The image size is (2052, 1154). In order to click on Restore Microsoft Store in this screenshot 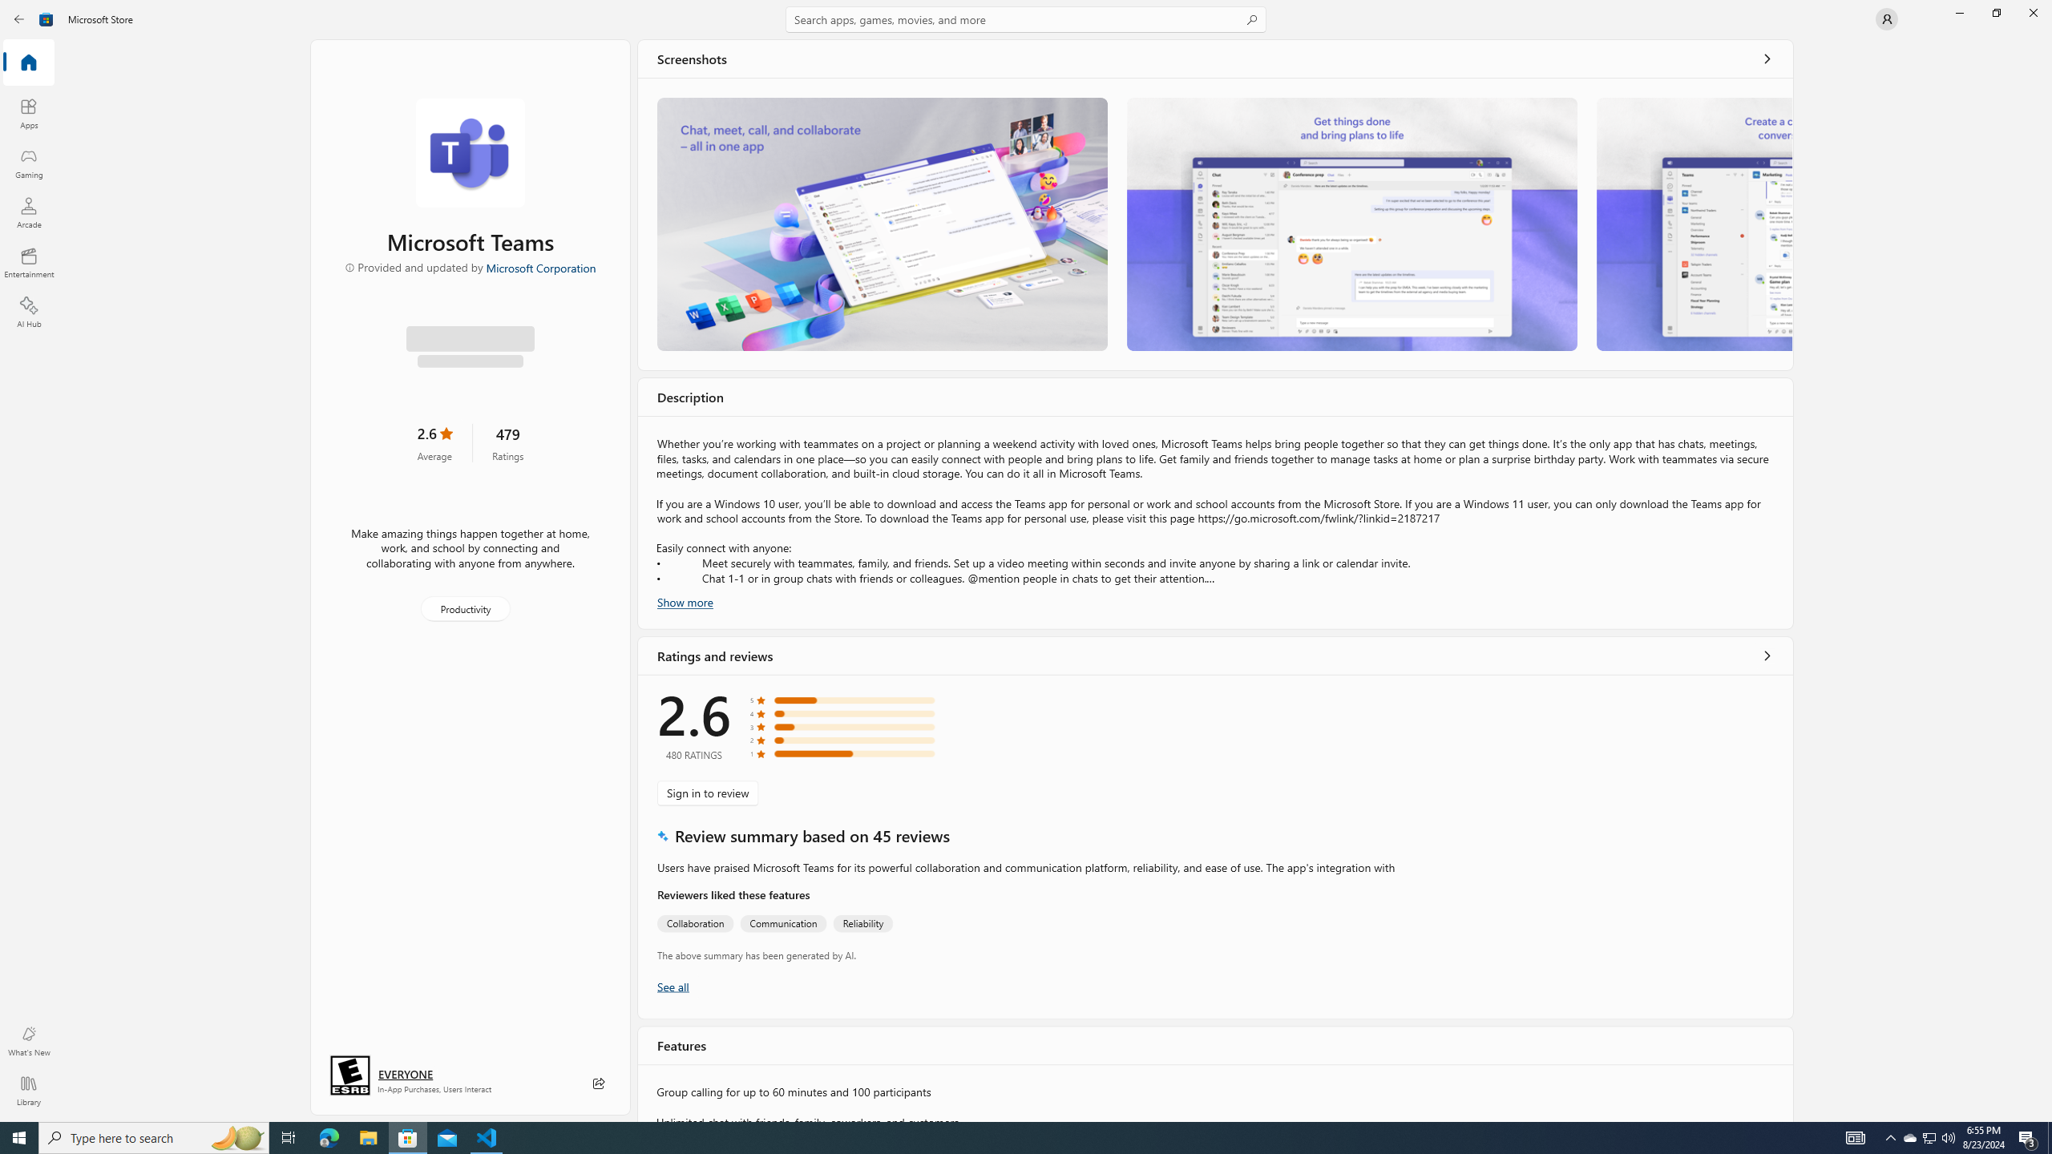, I will do `click(1996, 13)`.